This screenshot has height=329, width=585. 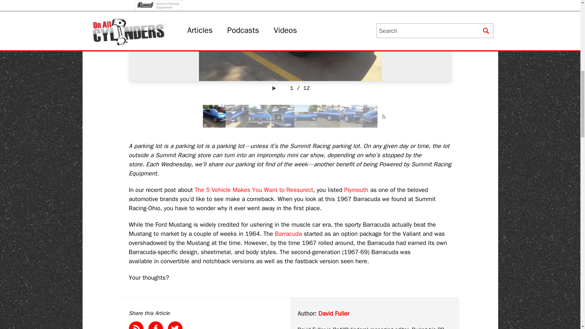 What do you see at coordinates (356, 190) in the screenshot?
I see `Plymouth` at bounding box center [356, 190].